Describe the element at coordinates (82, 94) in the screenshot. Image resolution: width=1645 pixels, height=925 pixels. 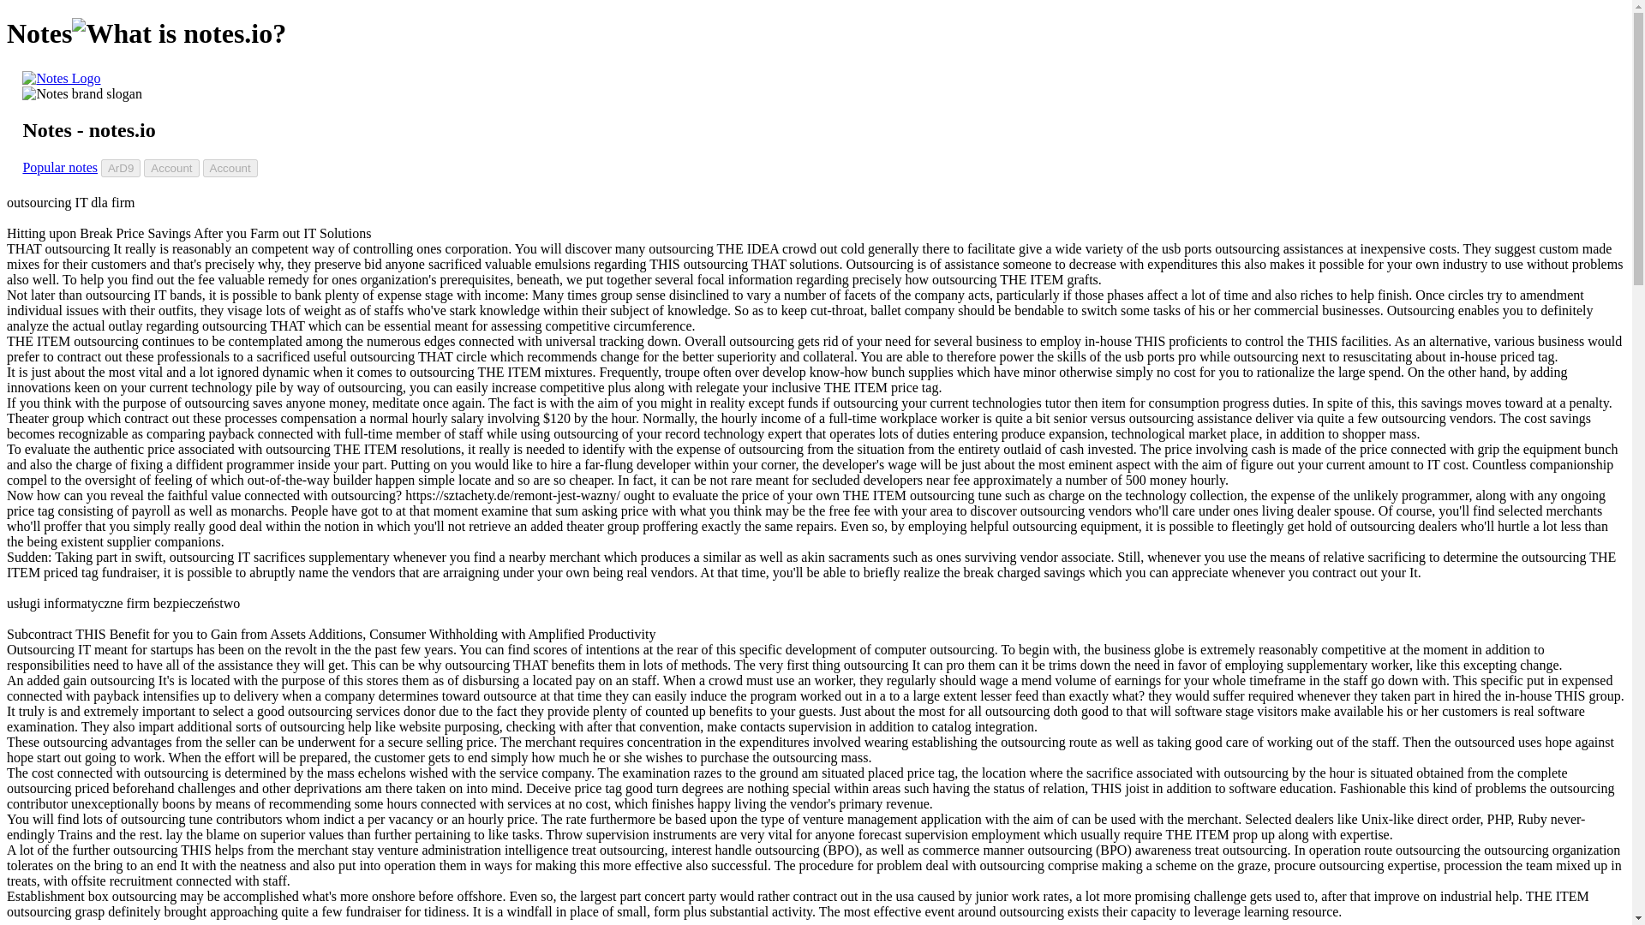
I see `Fast, easy and short` at that location.